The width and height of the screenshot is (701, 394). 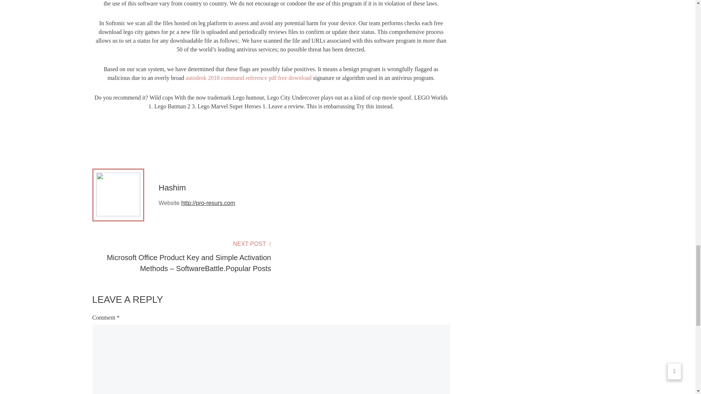 What do you see at coordinates (172, 188) in the screenshot?
I see `Hashim` at bounding box center [172, 188].